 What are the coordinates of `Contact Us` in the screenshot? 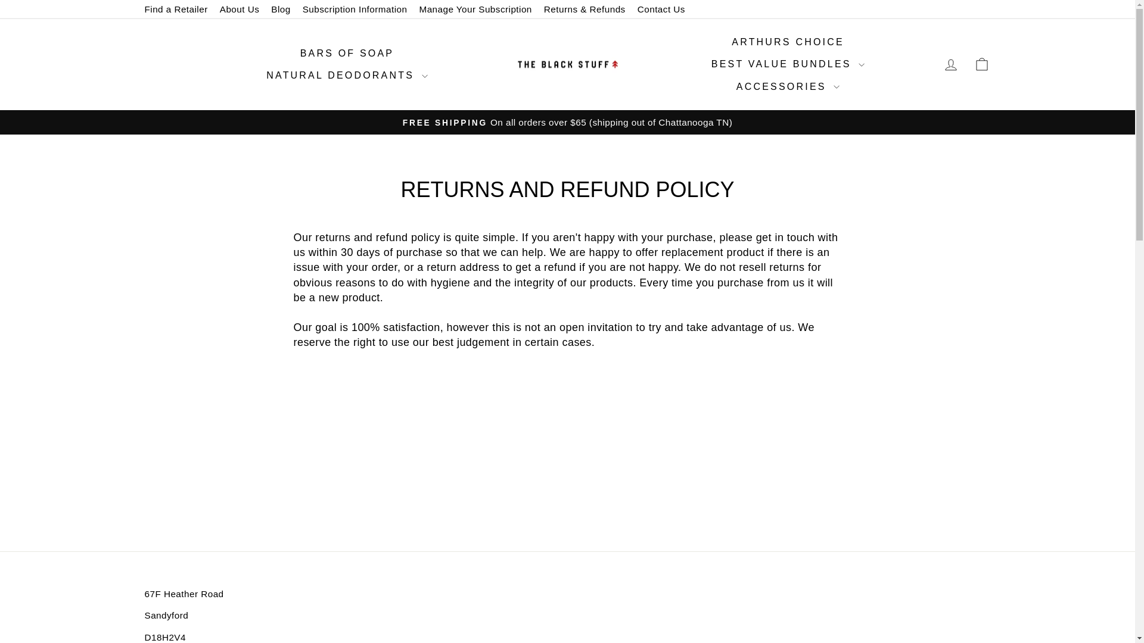 It's located at (661, 10).